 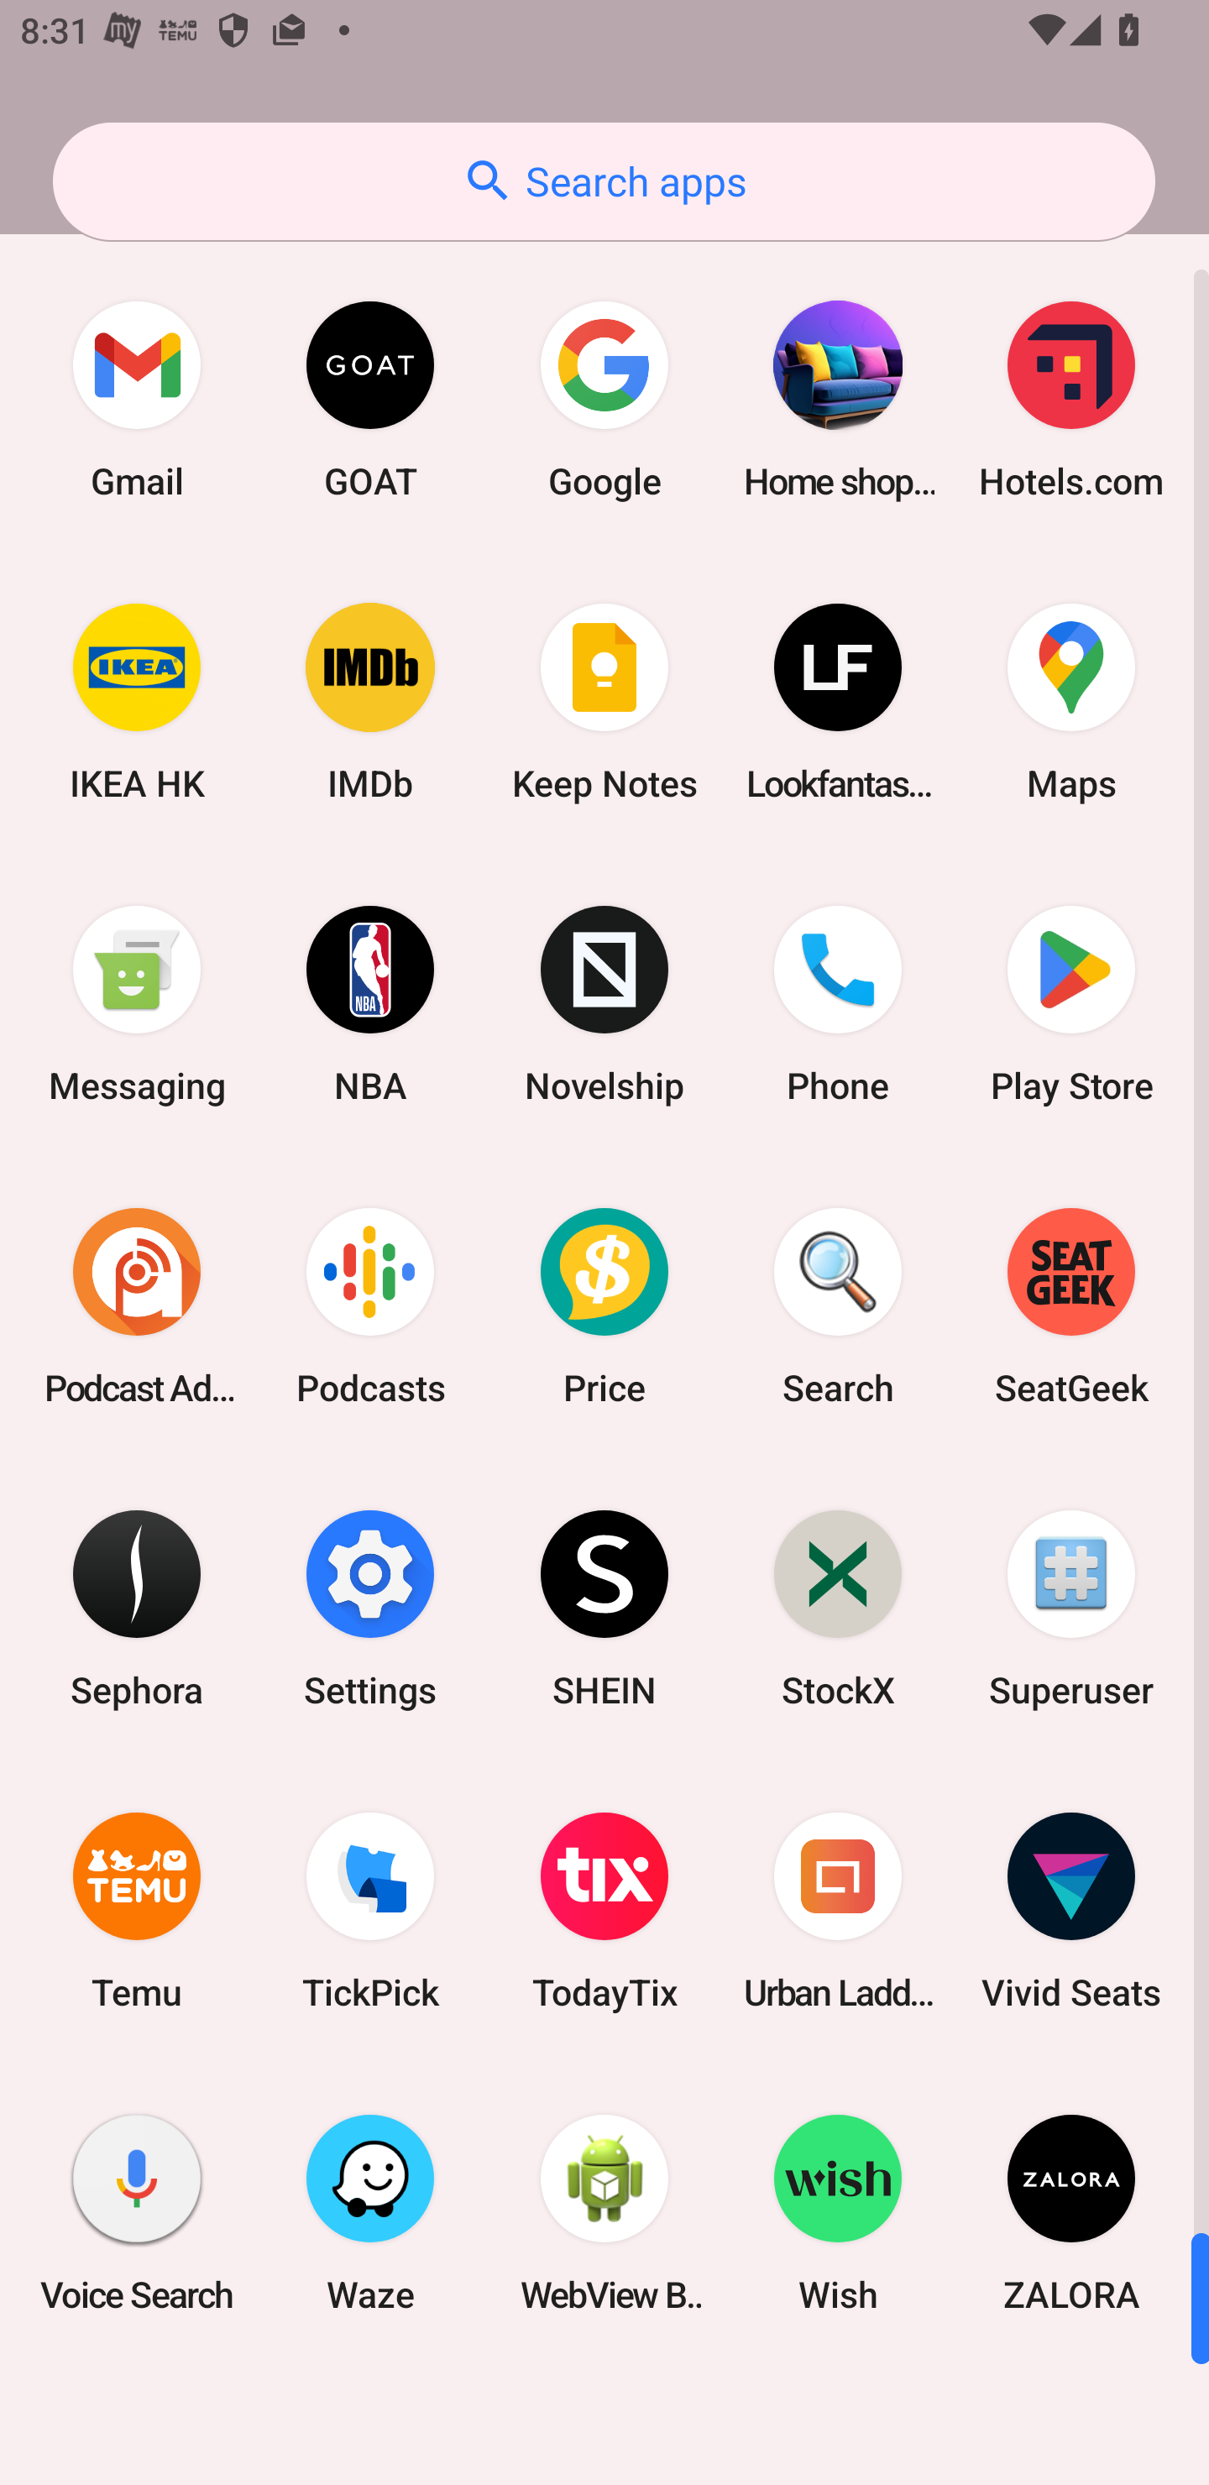 I want to click on WebView Browser Tester, so click(x=604, y=2212).